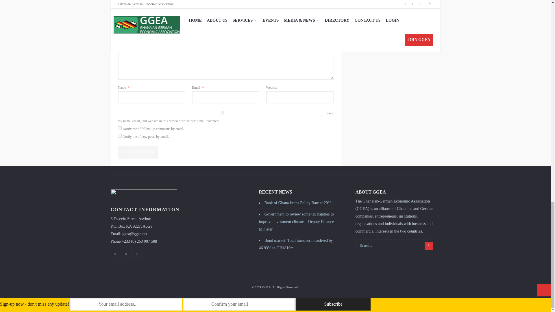 This screenshot has width=555, height=312. What do you see at coordinates (120, 136) in the screenshot?
I see `subscribe` at bounding box center [120, 136].